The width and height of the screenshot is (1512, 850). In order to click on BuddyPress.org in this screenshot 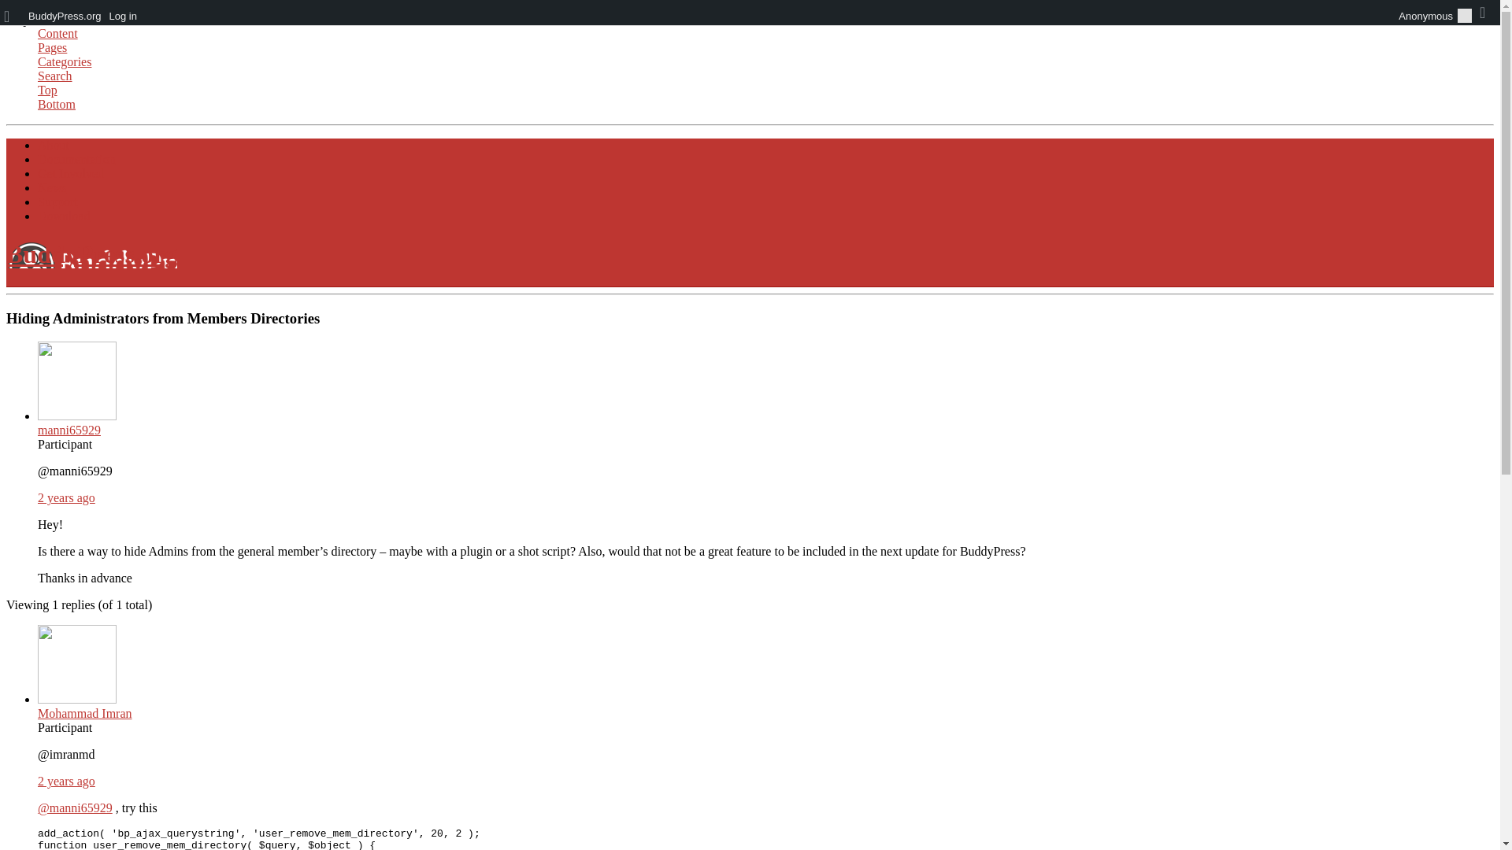, I will do `click(91, 253)`.